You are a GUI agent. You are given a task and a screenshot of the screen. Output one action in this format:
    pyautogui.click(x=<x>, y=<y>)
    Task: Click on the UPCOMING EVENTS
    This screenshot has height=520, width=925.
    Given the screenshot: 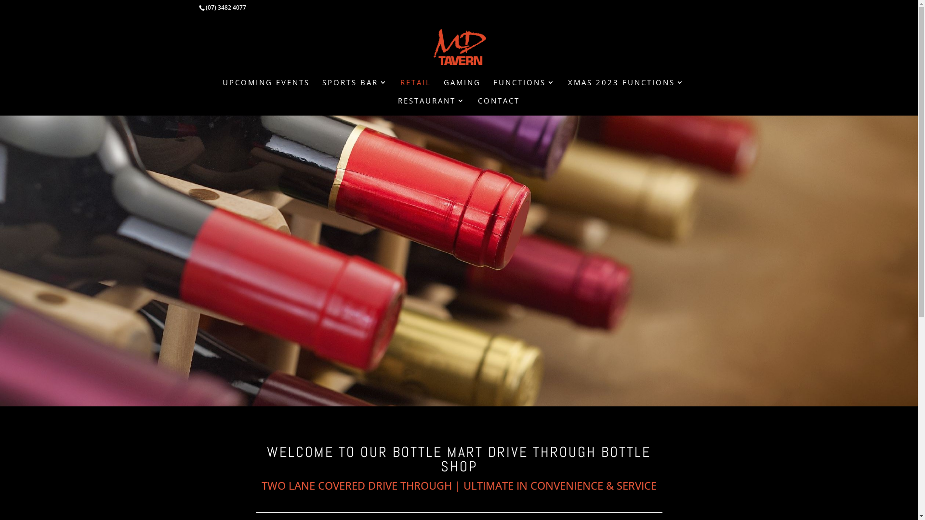 What is the action you would take?
    pyautogui.click(x=266, y=88)
    